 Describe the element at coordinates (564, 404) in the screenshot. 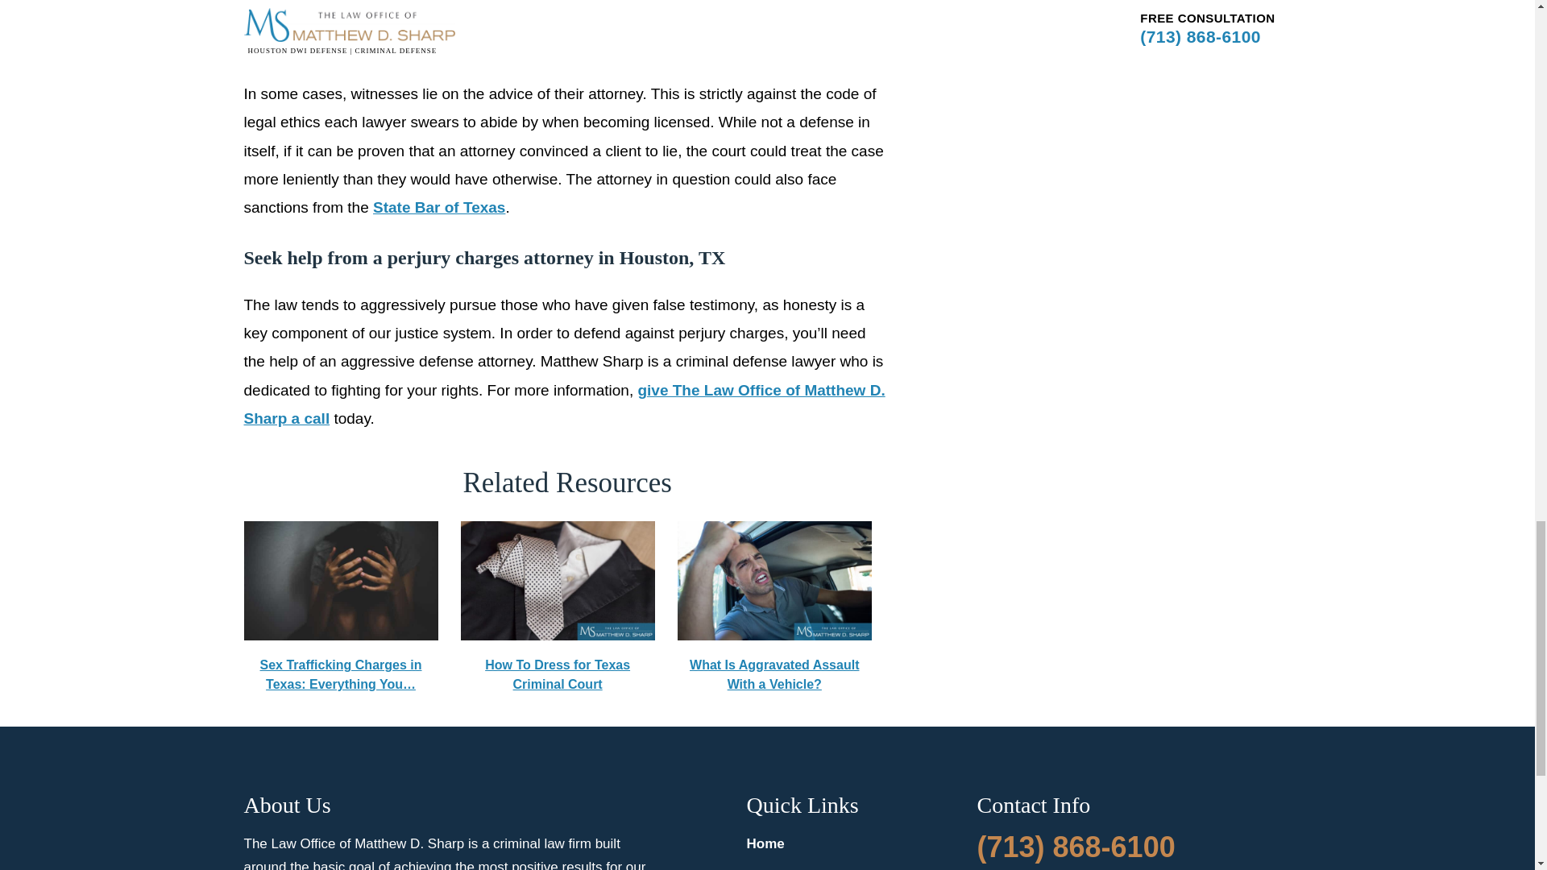

I see `give The Law Office of Matthew D. Sharp a call` at that location.